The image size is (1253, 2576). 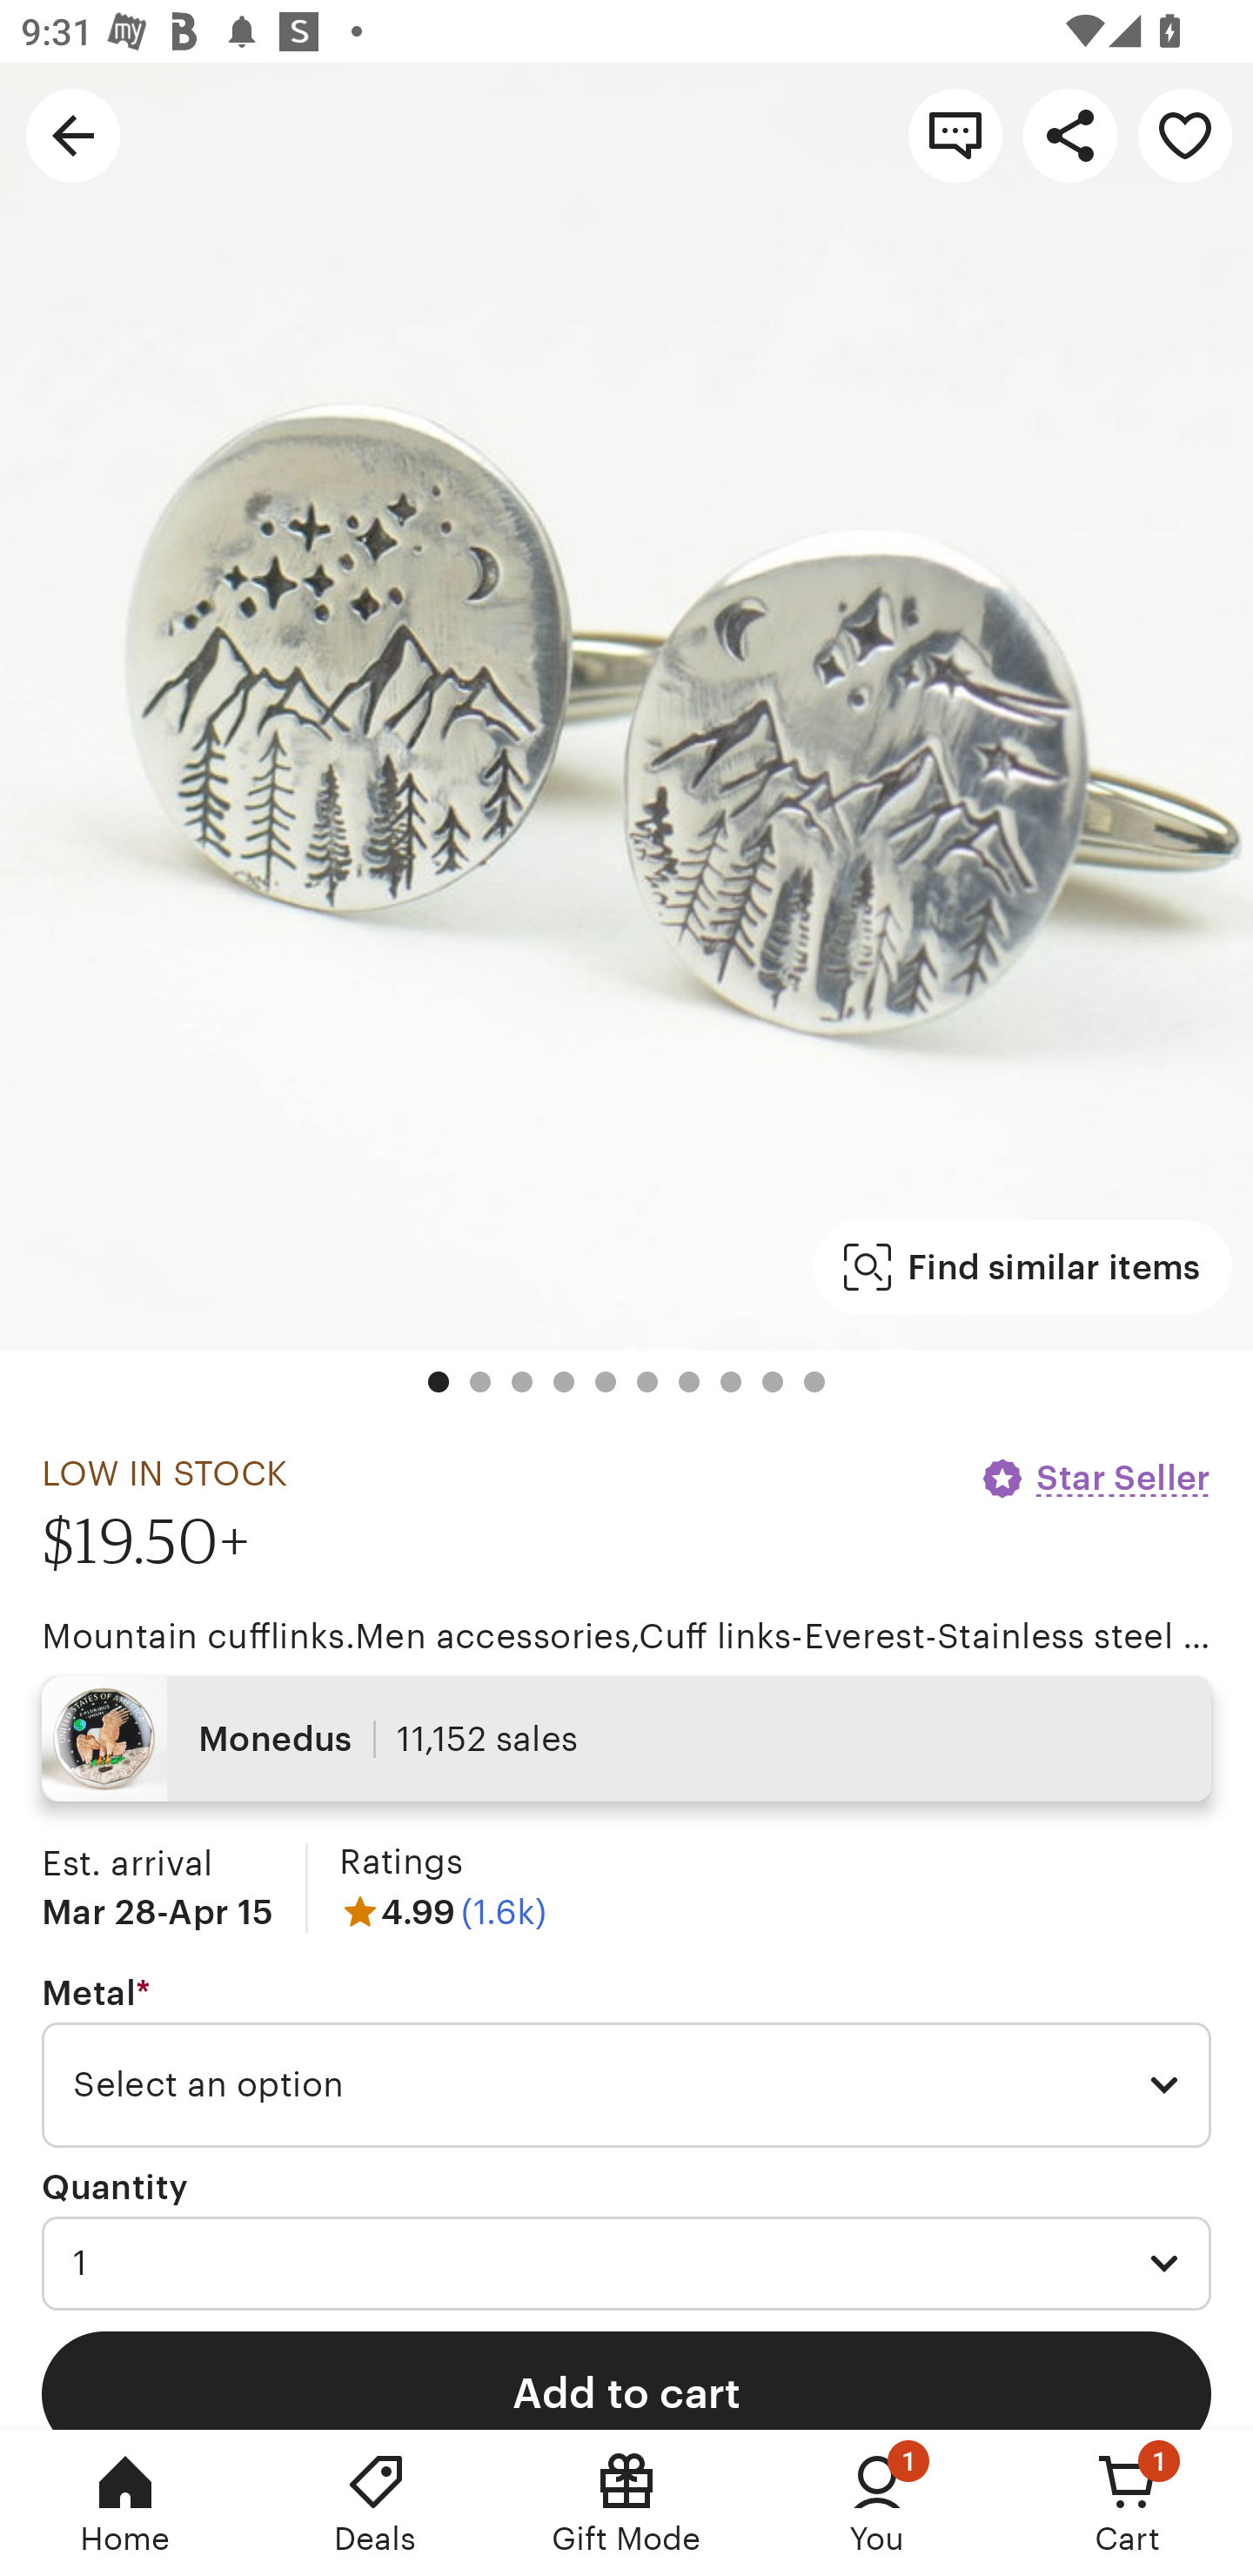 I want to click on Select an option, so click(x=626, y=2085).